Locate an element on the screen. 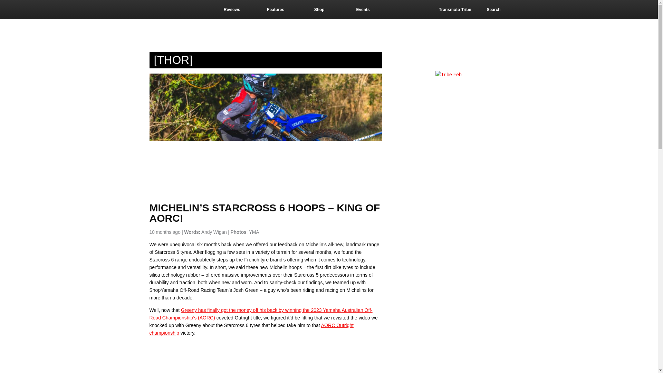  Transmoto Tribe is located at coordinates (462, 10).